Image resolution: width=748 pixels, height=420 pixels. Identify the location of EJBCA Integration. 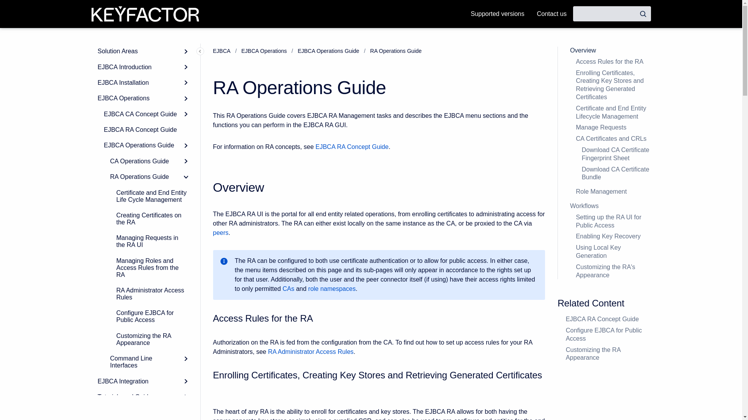
(143, 381).